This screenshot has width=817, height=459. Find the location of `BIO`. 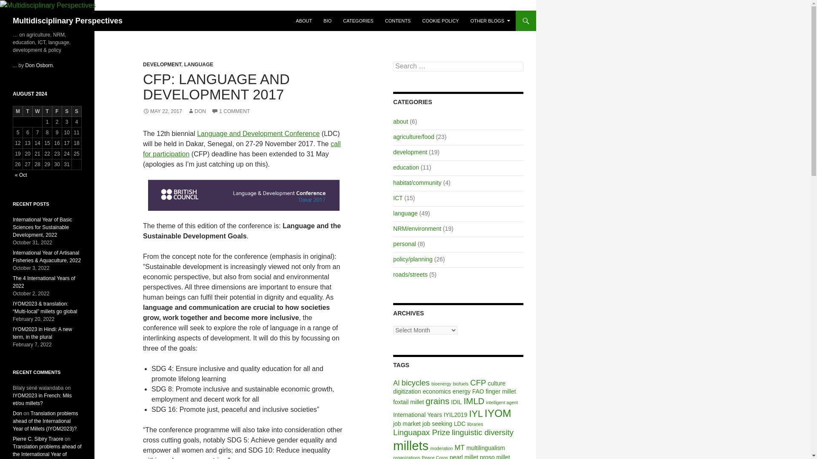

BIO is located at coordinates (328, 20).